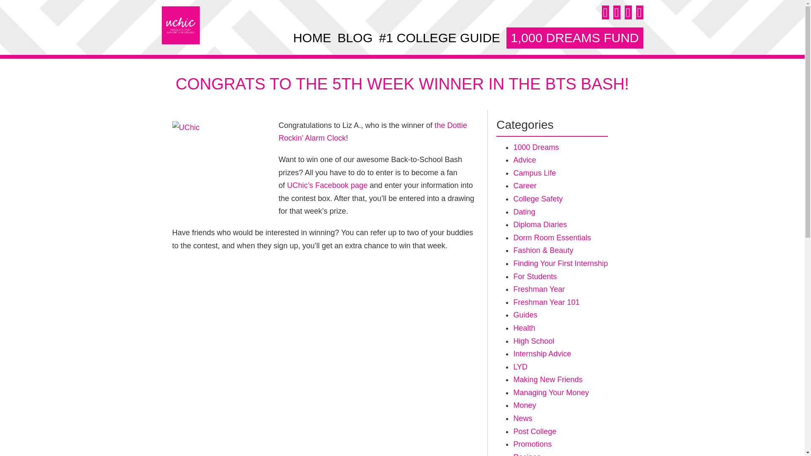 The width and height of the screenshot is (811, 456). What do you see at coordinates (355, 38) in the screenshot?
I see `Blog` at bounding box center [355, 38].